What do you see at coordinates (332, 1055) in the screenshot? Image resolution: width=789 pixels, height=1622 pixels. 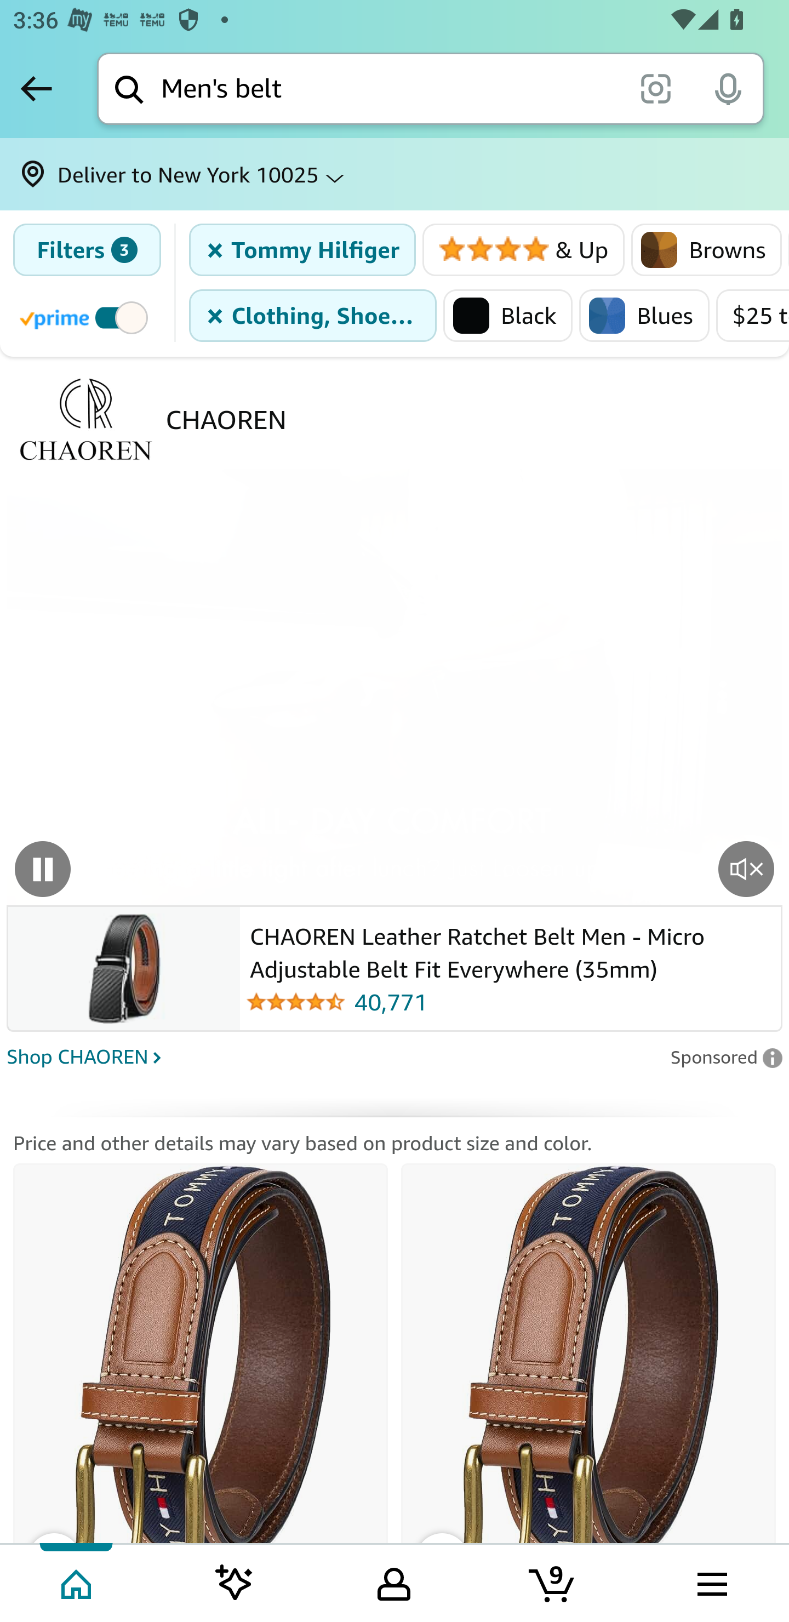 I see `Shop CHAOREN  Shop  CHAOREN ` at bounding box center [332, 1055].